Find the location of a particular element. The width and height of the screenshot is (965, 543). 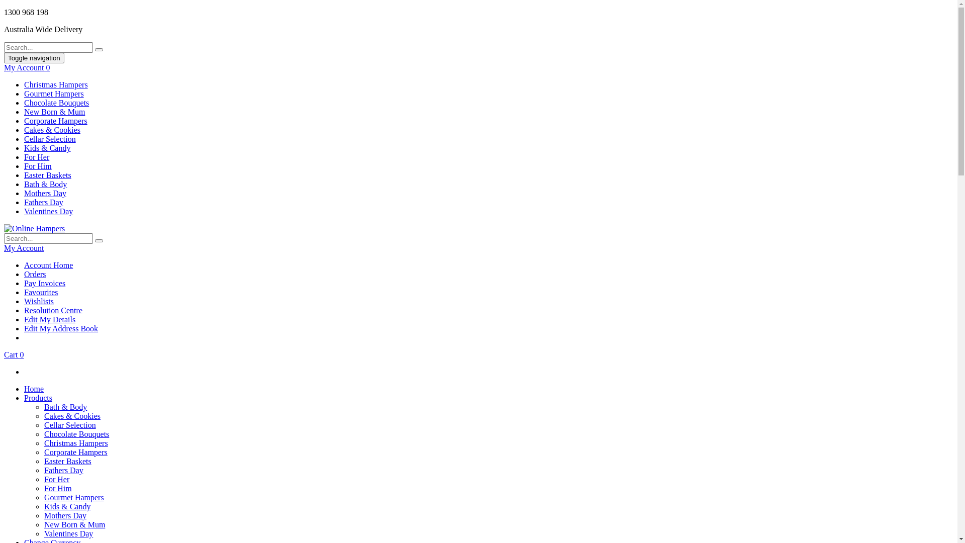

New Born & Mum is located at coordinates (74, 525).